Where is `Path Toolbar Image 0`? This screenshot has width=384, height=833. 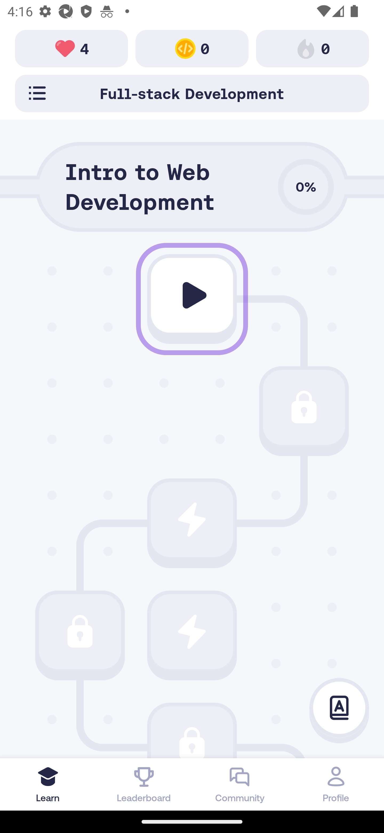 Path Toolbar Image 0 is located at coordinates (313, 48).